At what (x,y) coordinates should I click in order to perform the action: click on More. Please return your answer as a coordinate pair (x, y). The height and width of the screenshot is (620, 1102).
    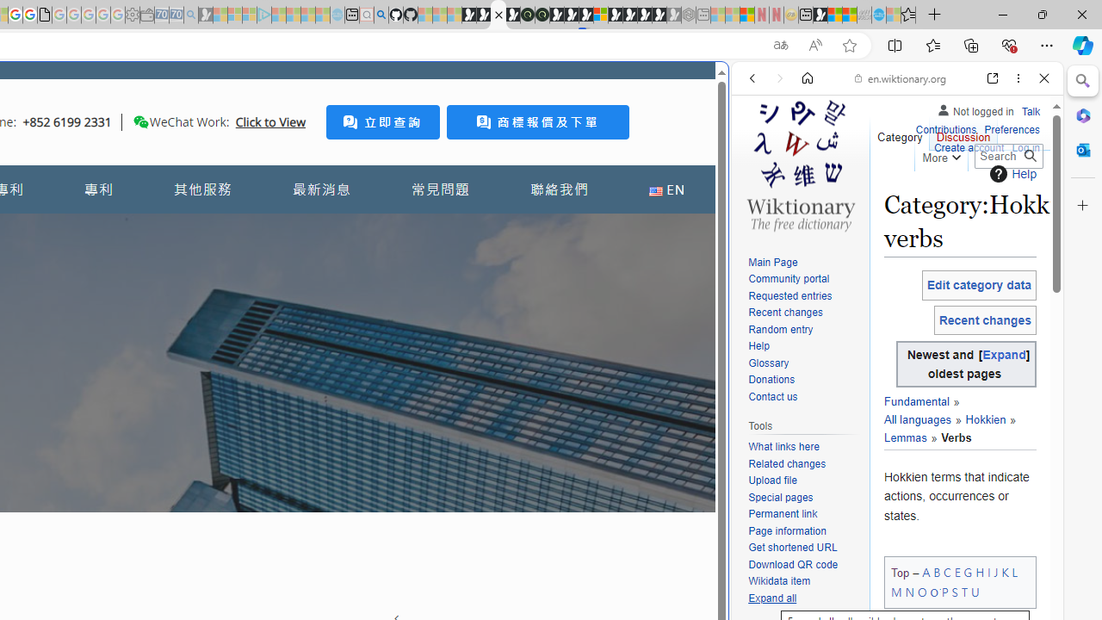
    Looking at the image, I should click on (940, 155).